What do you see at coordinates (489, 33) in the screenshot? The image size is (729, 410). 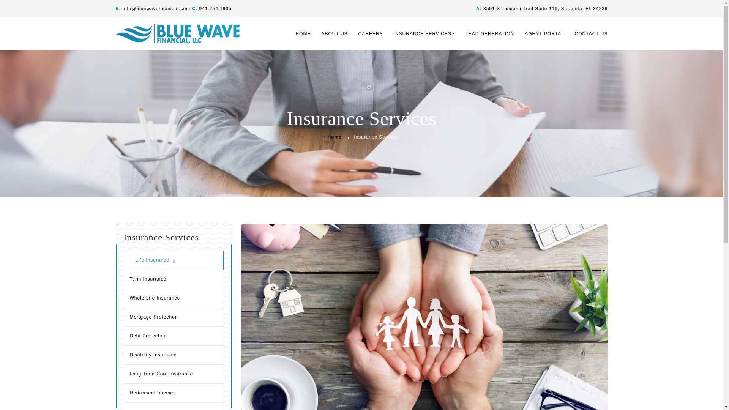 I see `LEAD GENERATION` at bounding box center [489, 33].